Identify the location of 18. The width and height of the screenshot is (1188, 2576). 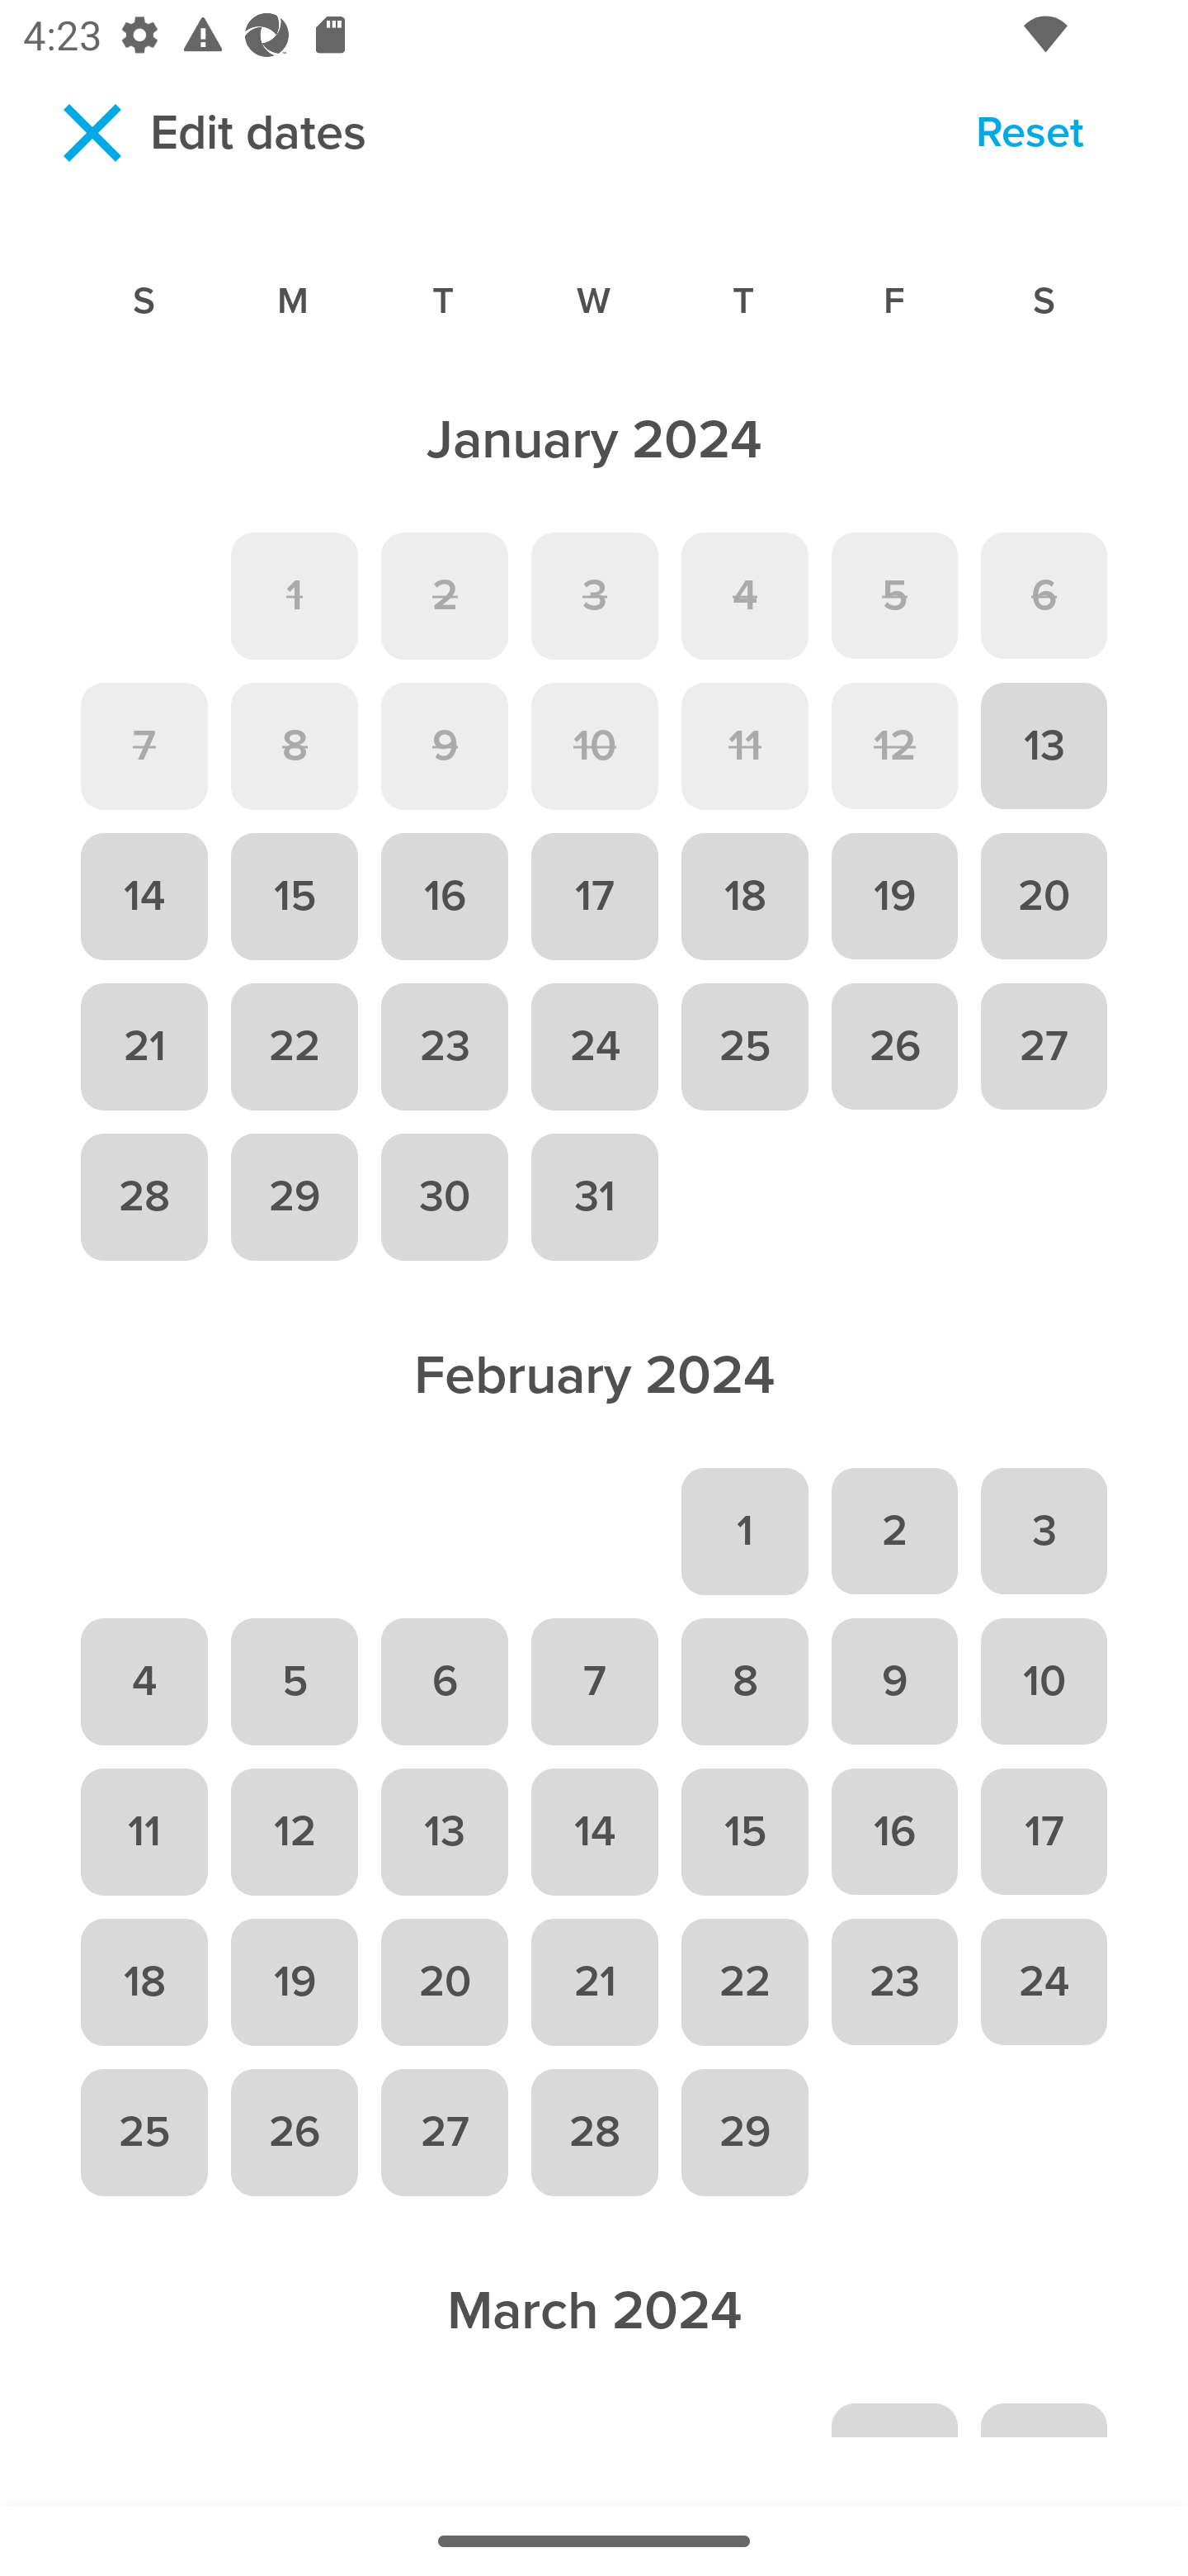
(144, 1982).